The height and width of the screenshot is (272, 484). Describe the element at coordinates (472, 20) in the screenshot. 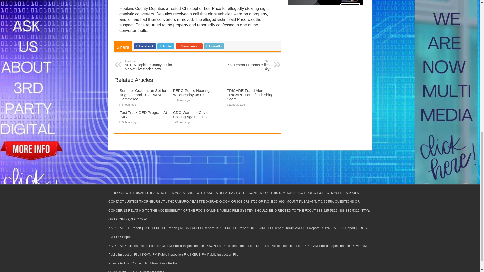

I see `Scroll To Top` at that location.